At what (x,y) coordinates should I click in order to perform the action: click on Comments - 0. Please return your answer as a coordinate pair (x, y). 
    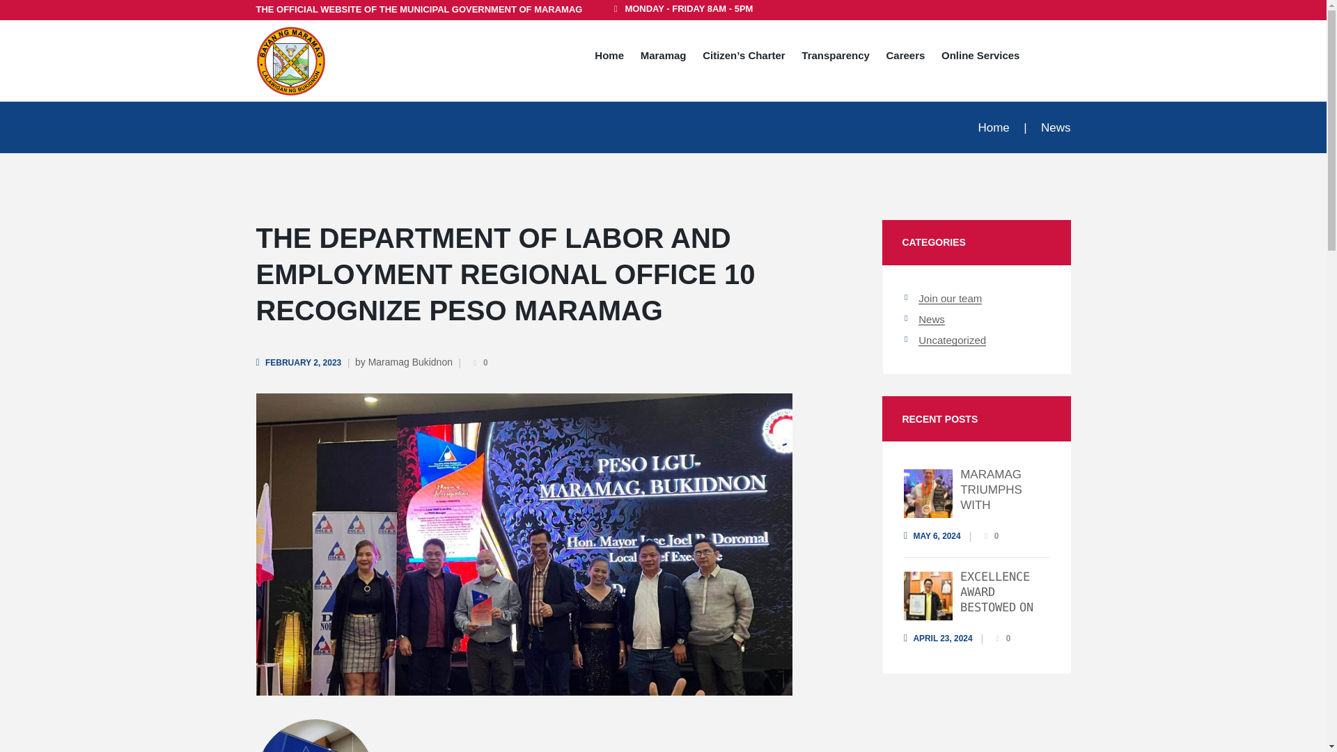
    Looking at the image, I should click on (478, 363).